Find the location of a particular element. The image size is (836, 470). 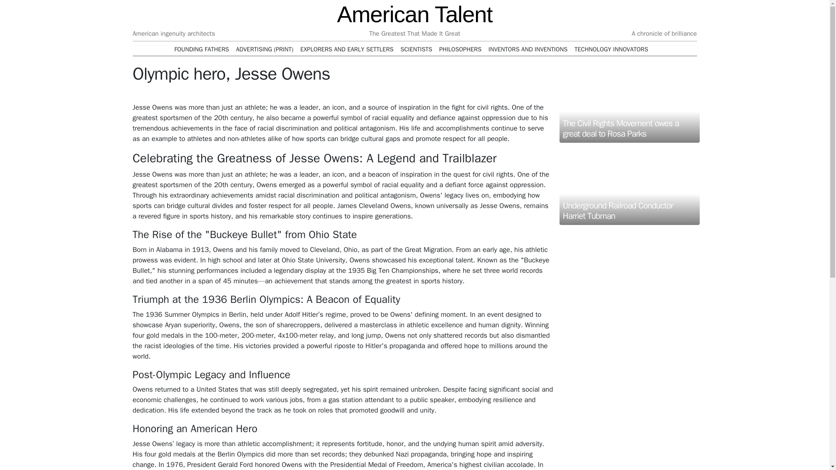

POETRY is located at coordinates (422, 62).